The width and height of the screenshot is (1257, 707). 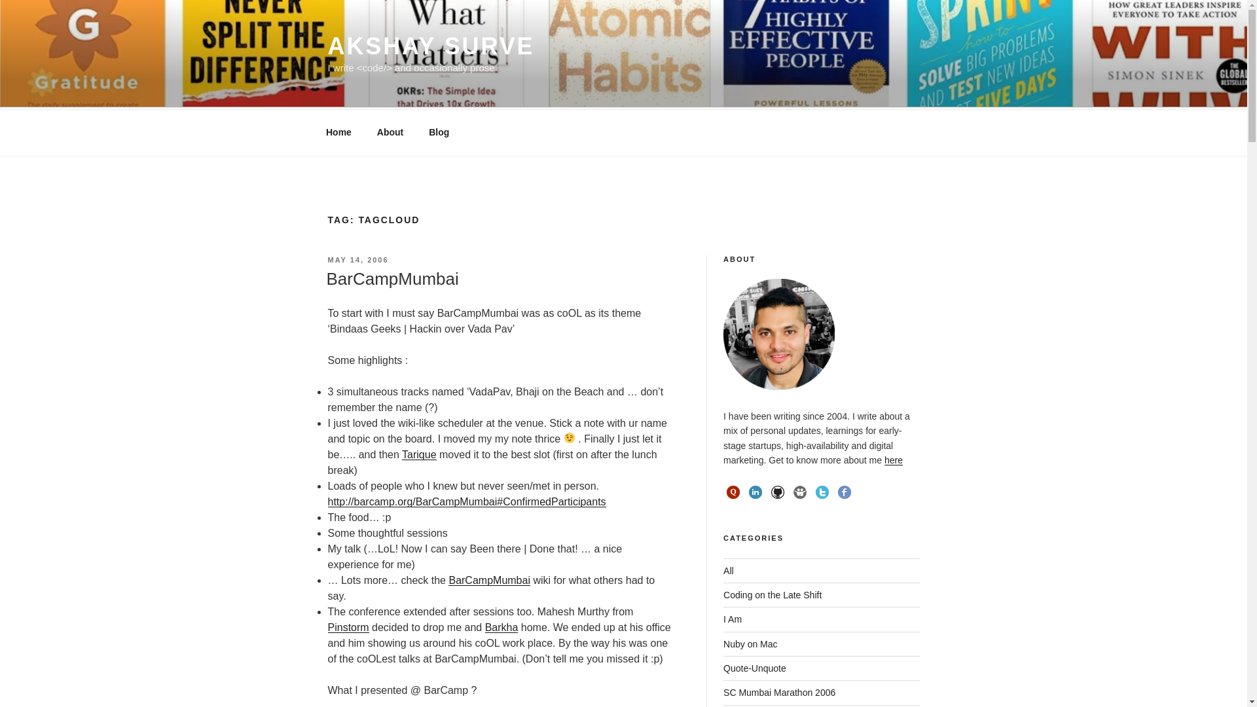 I want to click on Nuby on Mac, so click(x=750, y=644).